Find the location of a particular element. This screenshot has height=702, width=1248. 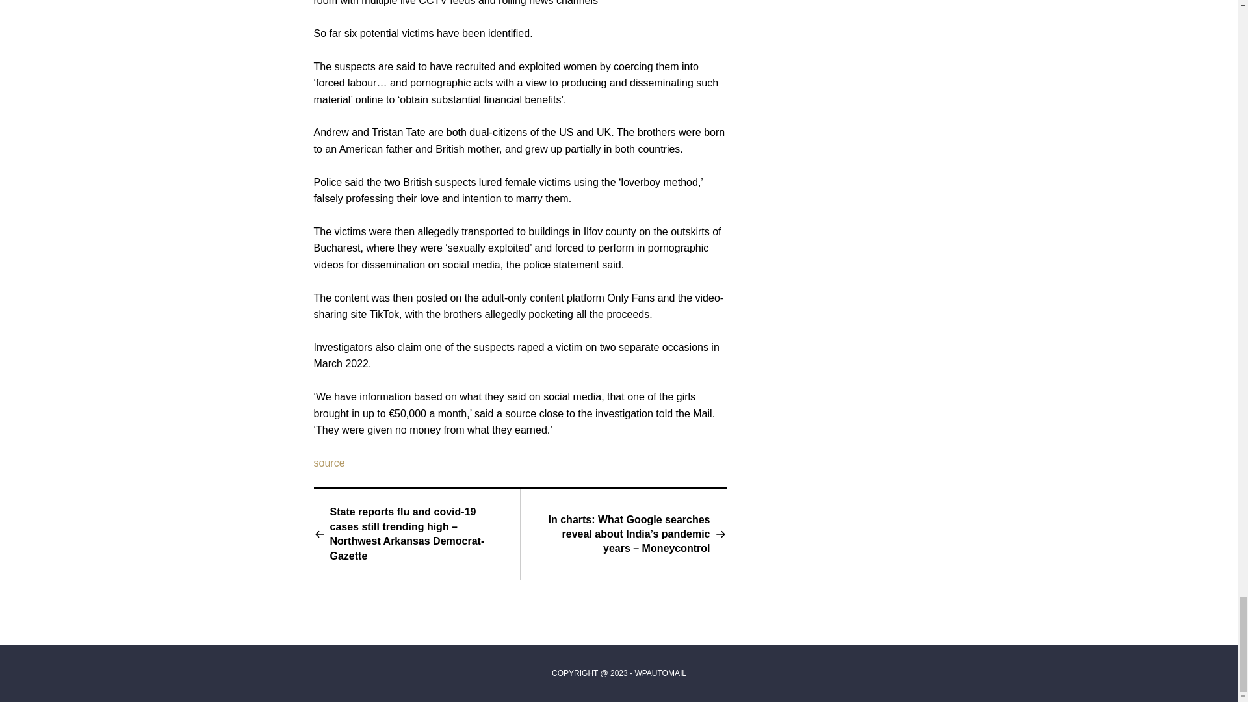

source is located at coordinates (328, 463).